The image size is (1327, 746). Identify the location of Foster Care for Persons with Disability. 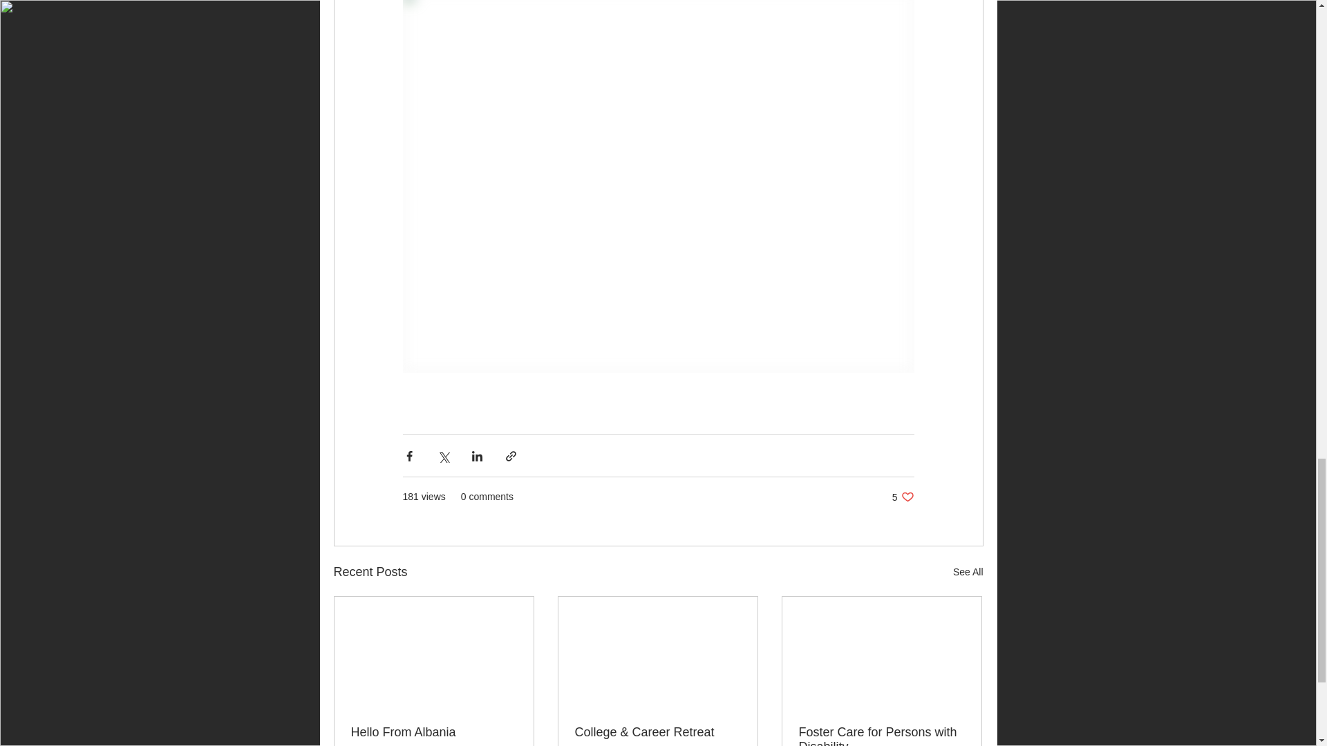
(881, 735).